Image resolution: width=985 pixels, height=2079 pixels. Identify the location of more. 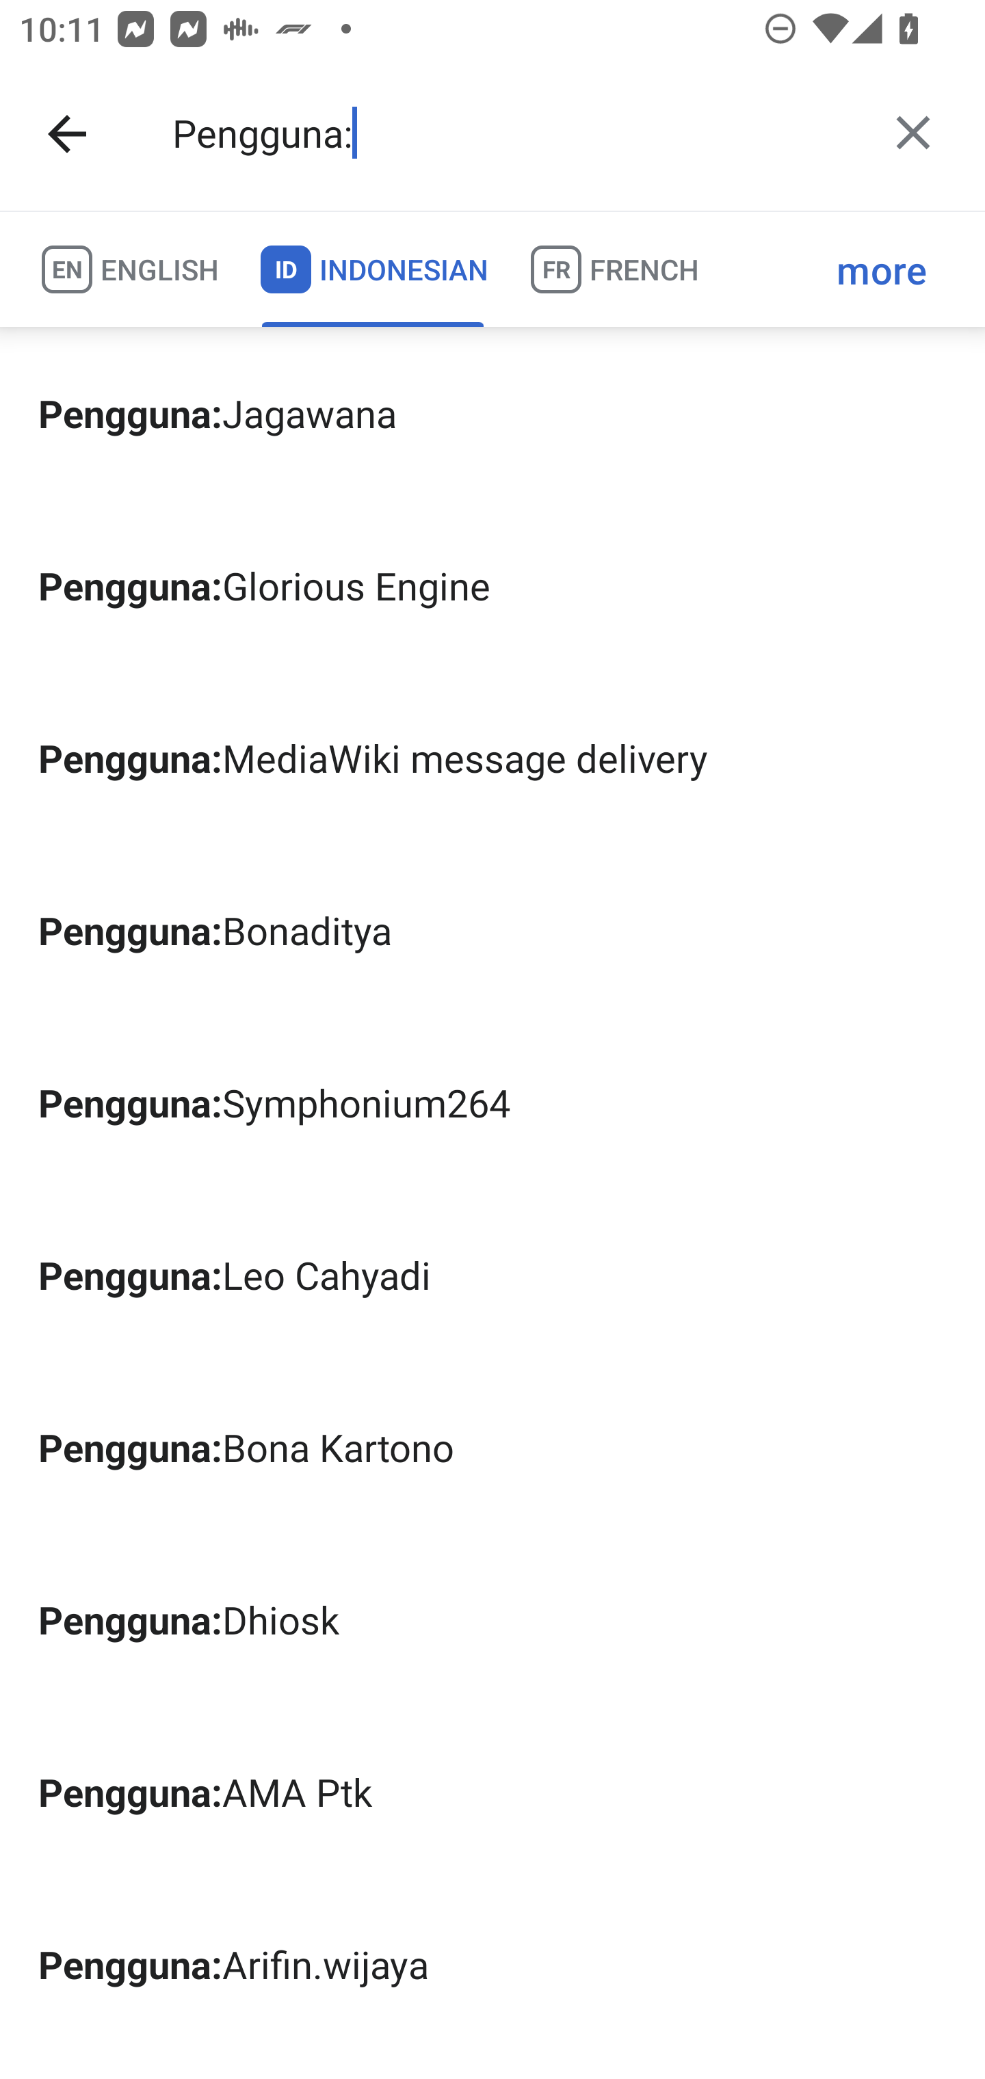
(882, 269).